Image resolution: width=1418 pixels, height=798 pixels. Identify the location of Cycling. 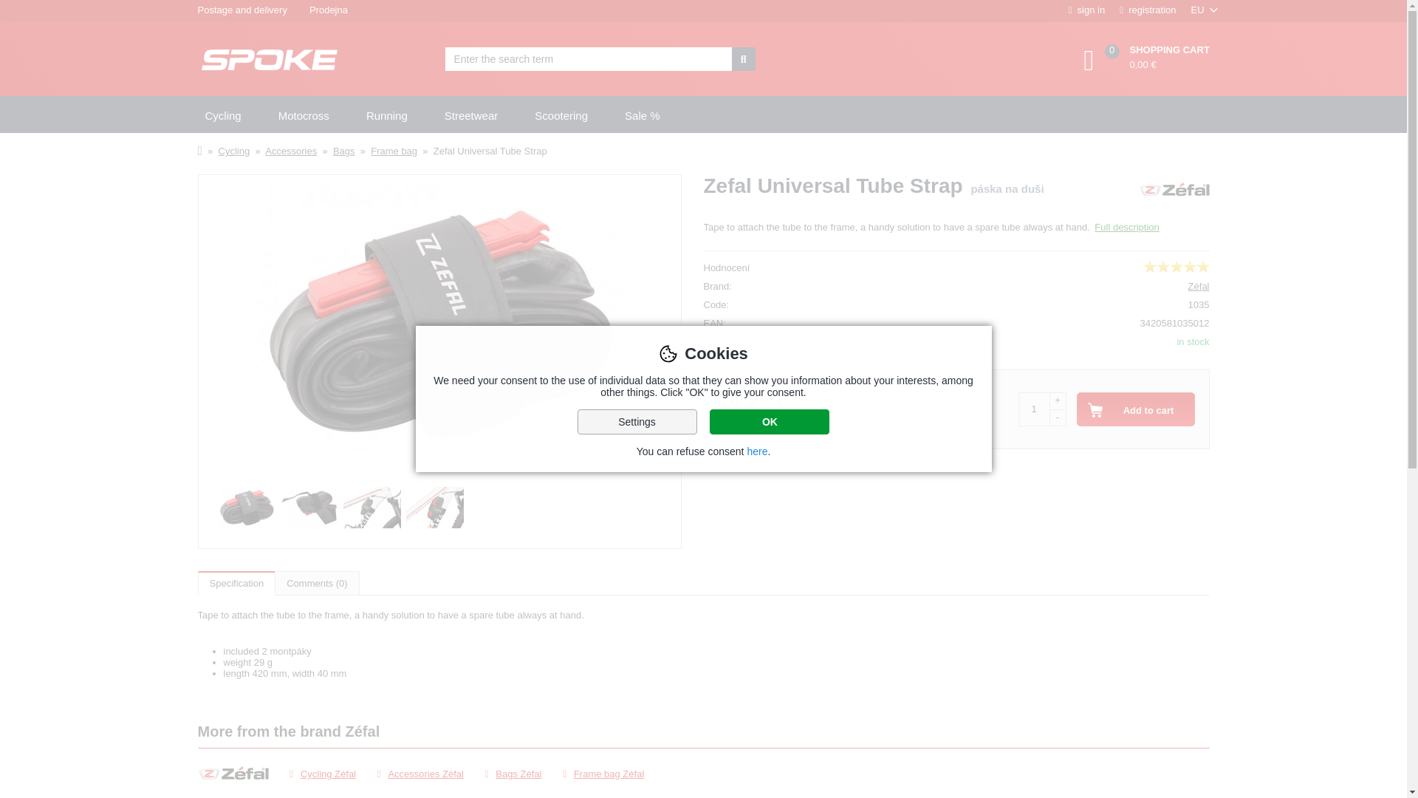
(222, 115).